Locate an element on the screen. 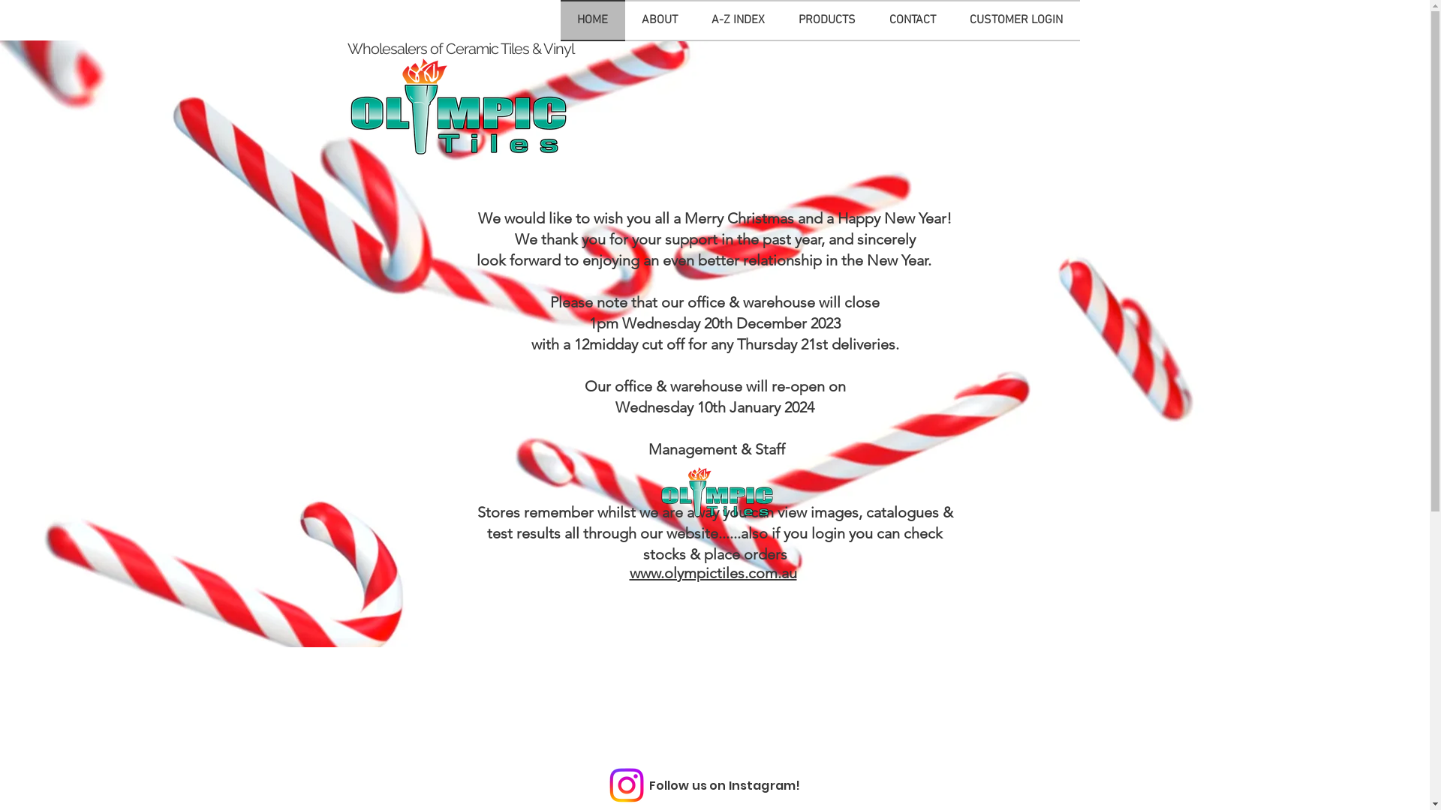  CUSTOMER LOGIN is located at coordinates (1016, 21).